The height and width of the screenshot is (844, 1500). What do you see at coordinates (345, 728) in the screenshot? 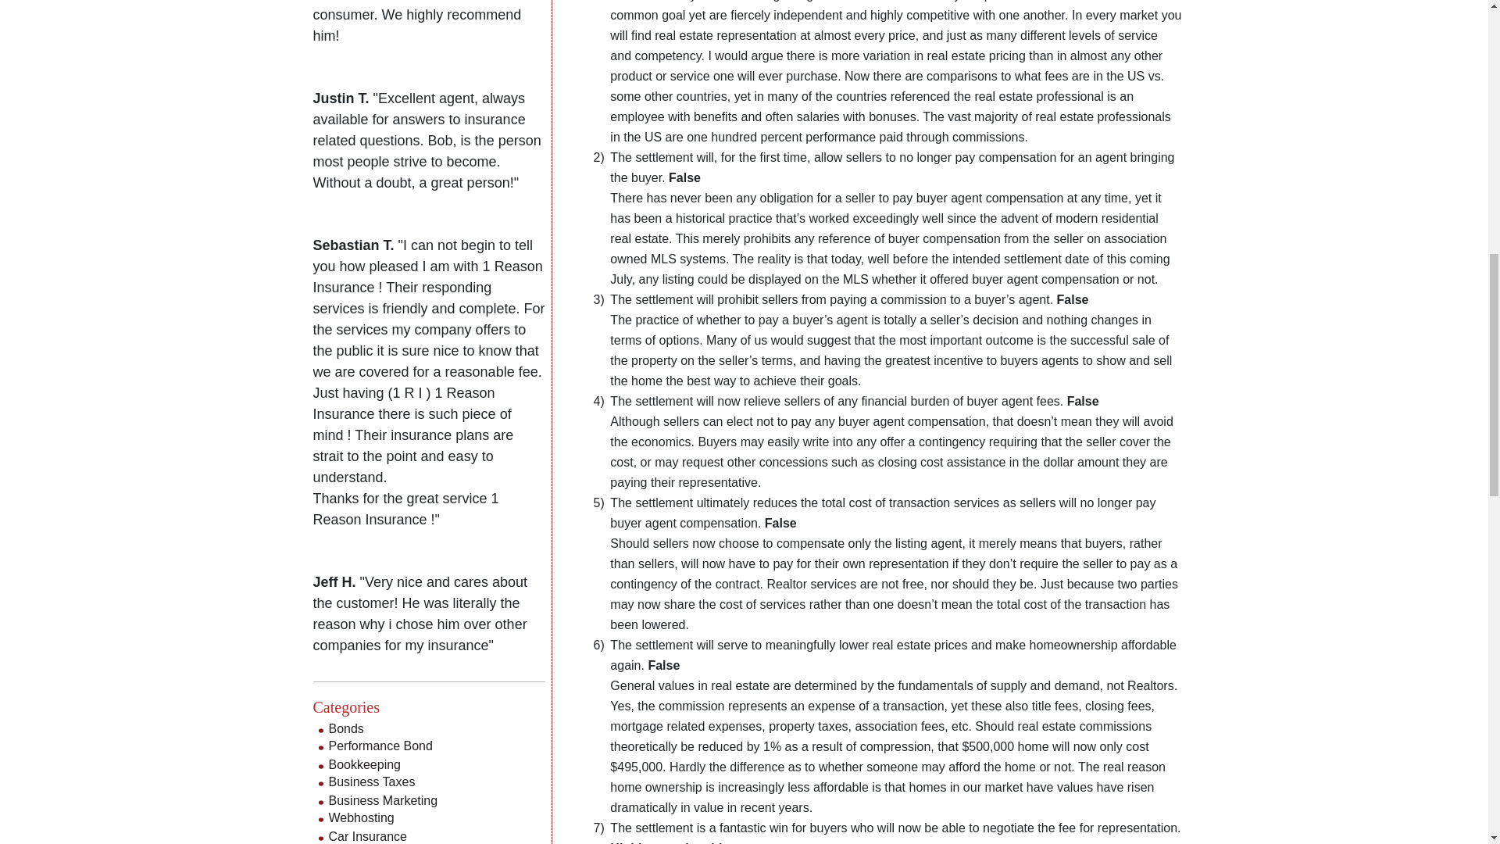
I see `Bonds` at bounding box center [345, 728].